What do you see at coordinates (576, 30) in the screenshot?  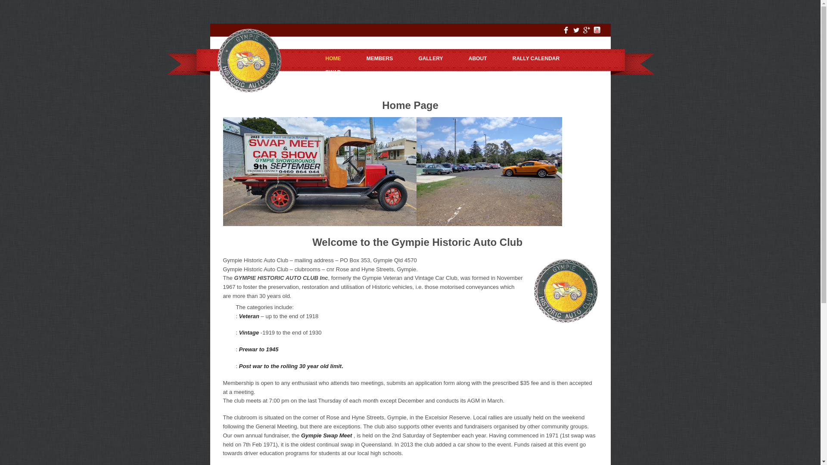 I see `Twitter` at bounding box center [576, 30].